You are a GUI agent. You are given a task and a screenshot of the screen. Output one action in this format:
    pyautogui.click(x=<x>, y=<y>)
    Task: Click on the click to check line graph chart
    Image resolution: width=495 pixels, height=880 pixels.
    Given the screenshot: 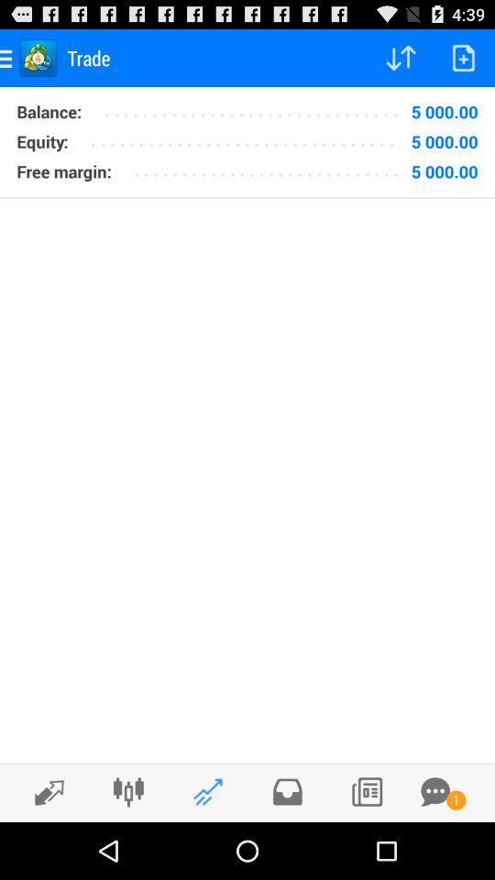 What is the action you would take?
    pyautogui.click(x=207, y=792)
    